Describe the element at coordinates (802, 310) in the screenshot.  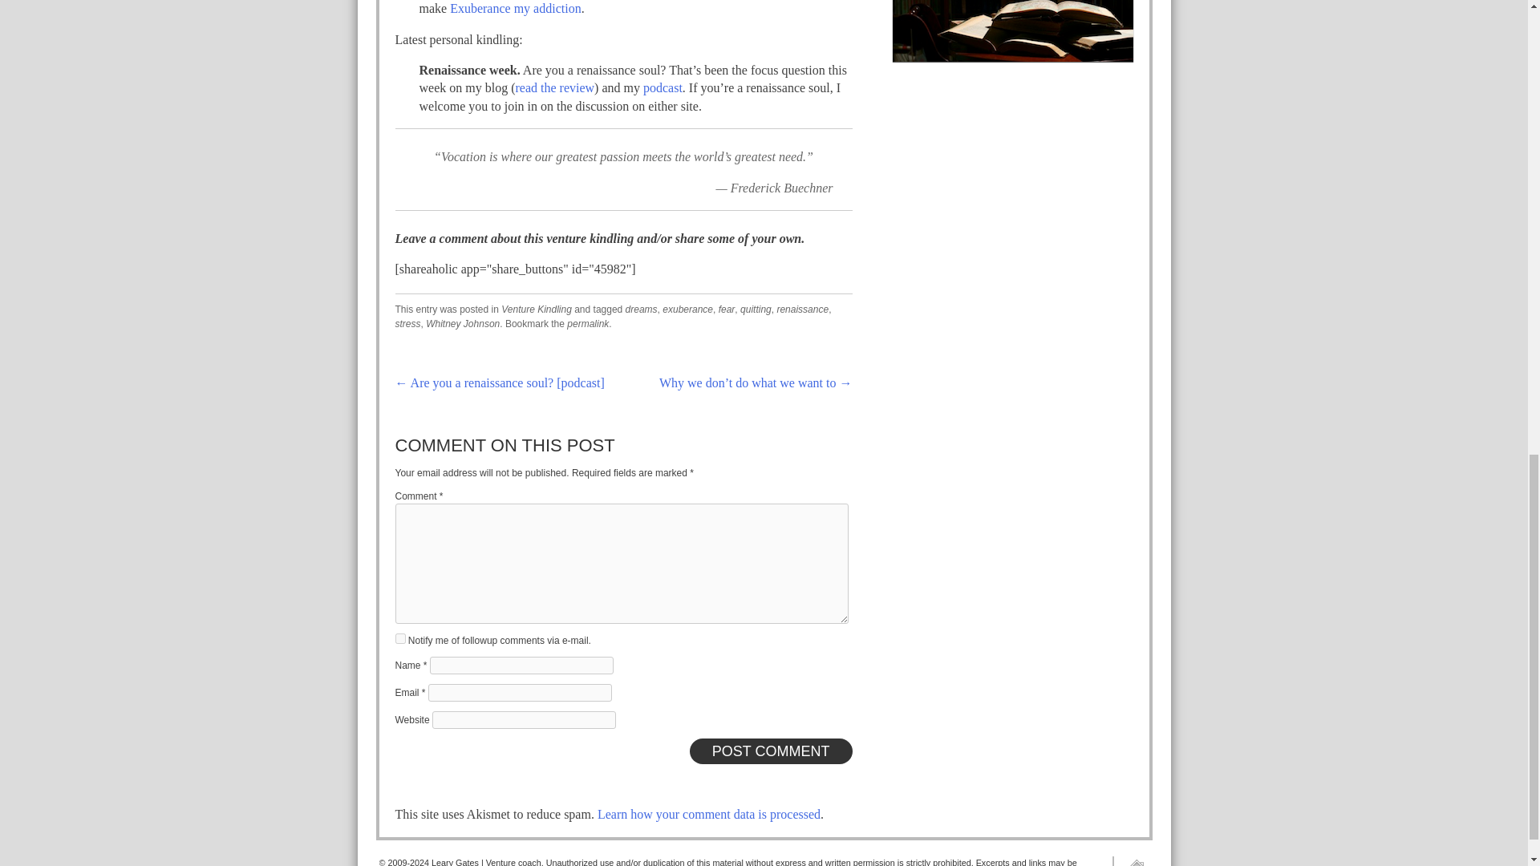
I see `renaissance` at that location.